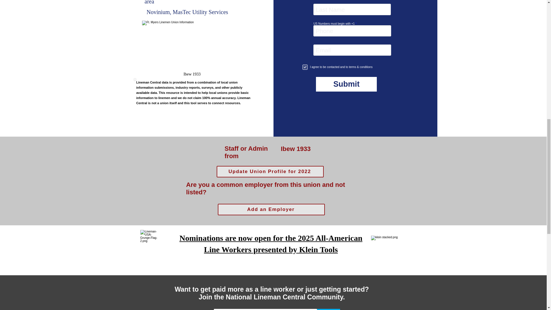 The width and height of the screenshot is (551, 310). What do you see at coordinates (270, 171) in the screenshot?
I see `Update Union Profile for 2022` at bounding box center [270, 171].